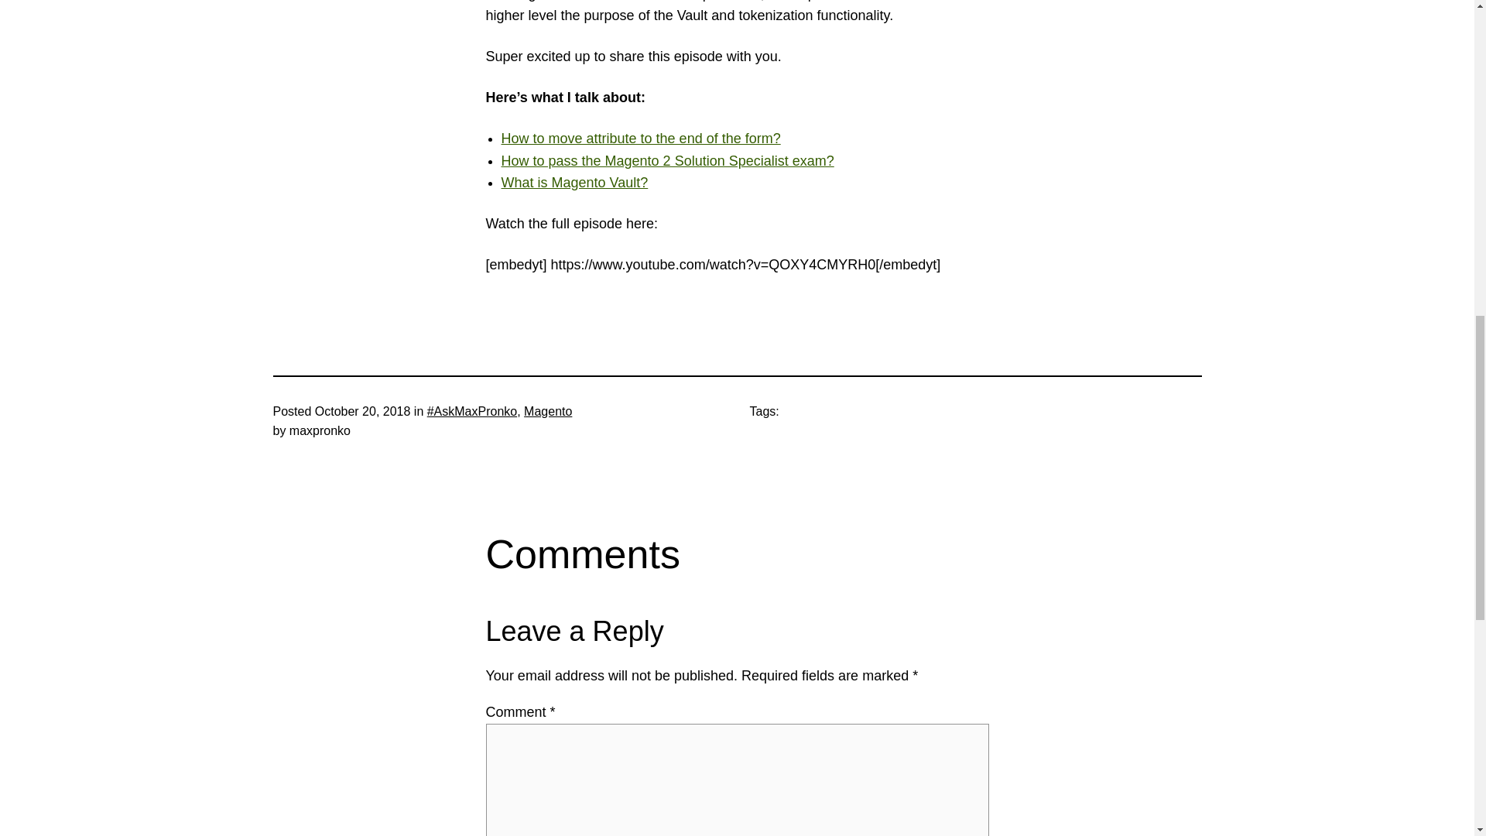 The image size is (1486, 836). I want to click on How to move attribute to the end of the form?, so click(641, 138).